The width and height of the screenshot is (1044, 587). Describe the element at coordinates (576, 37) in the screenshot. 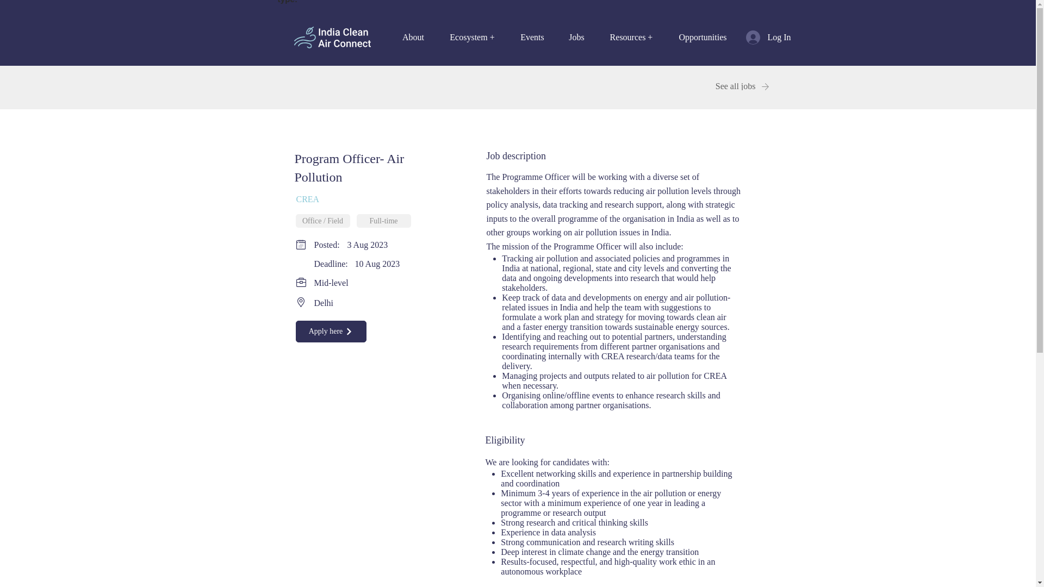

I see `Jobs` at that location.